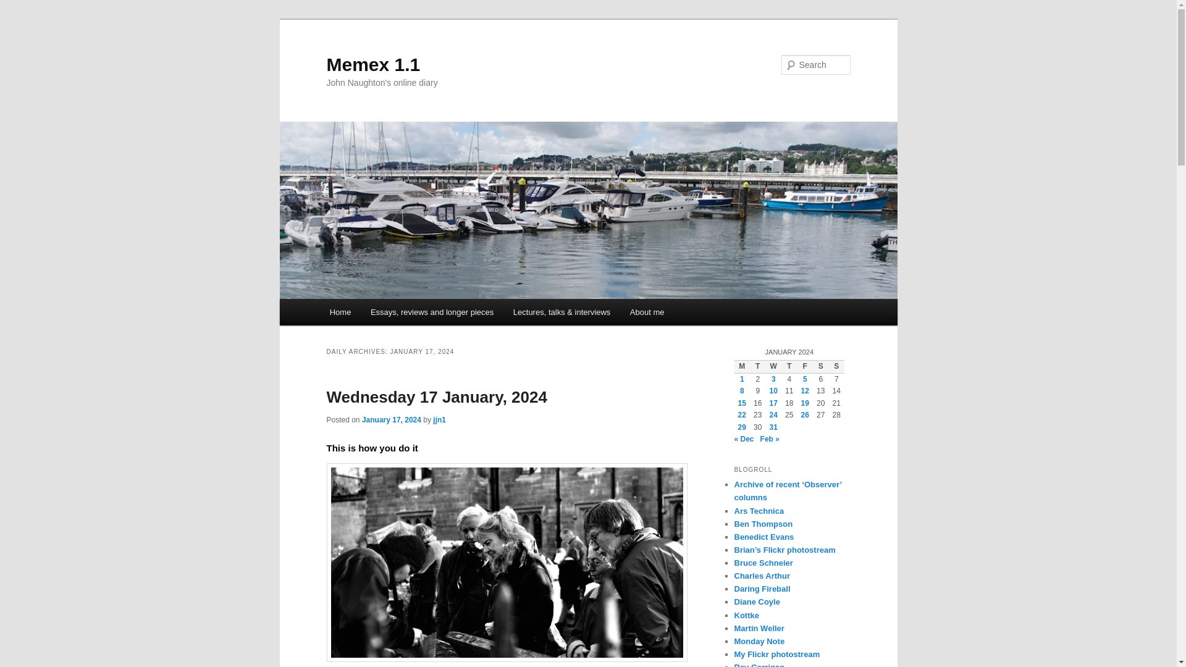 Image resolution: width=1186 pixels, height=667 pixels. What do you see at coordinates (787, 490) in the screenshot?
I see `An archive of recent Observer columns` at bounding box center [787, 490].